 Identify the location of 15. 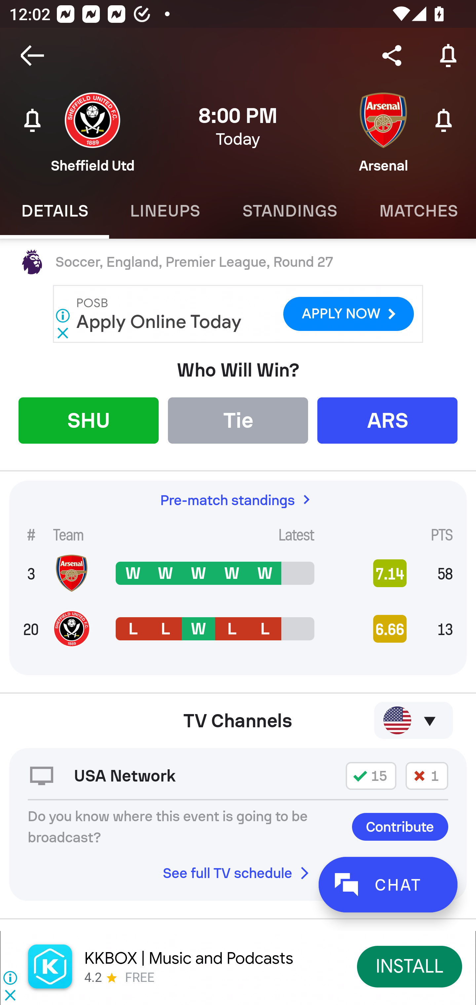
(371, 776).